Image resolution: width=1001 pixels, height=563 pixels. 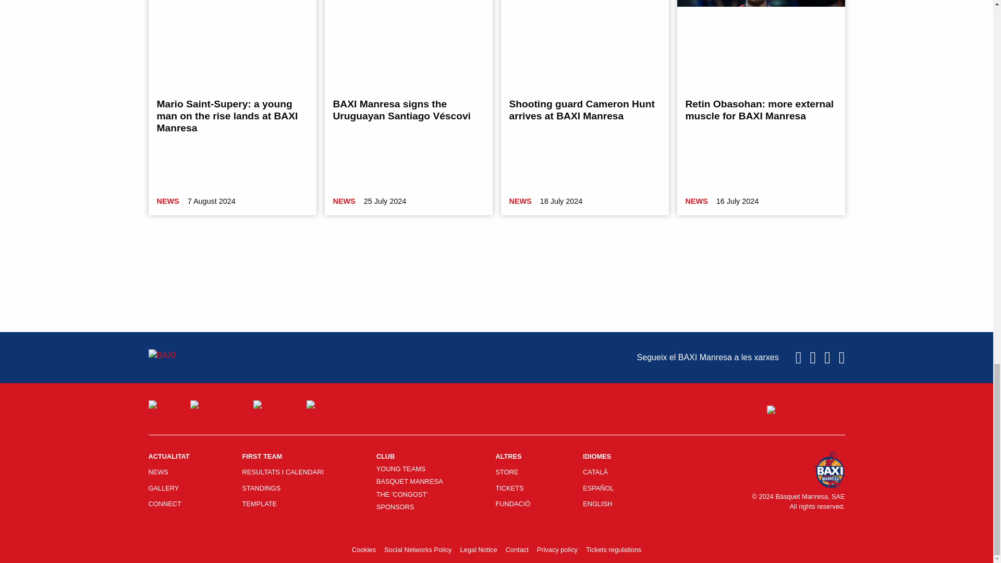 What do you see at coordinates (584, 45) in the screenshot?
I see `Shooting guard Cameron Hunt arrives at BAXI Manresa` at bounding box center [584, 45].